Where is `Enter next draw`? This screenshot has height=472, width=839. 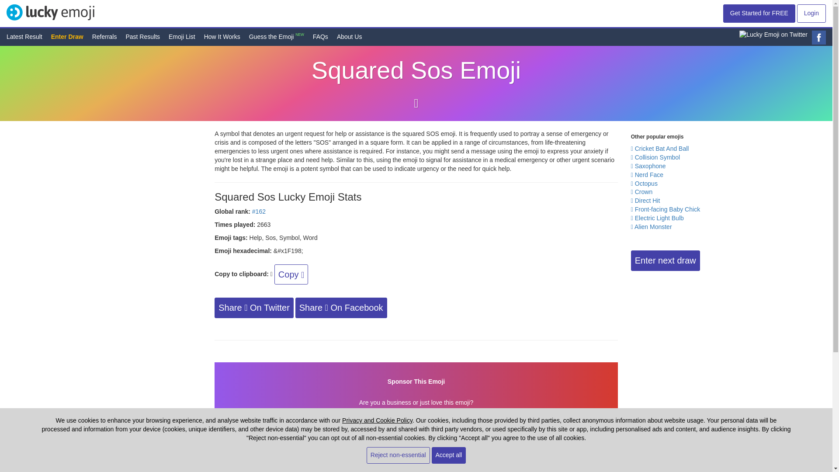 Enter next draw is located at coordinates (665, 260).